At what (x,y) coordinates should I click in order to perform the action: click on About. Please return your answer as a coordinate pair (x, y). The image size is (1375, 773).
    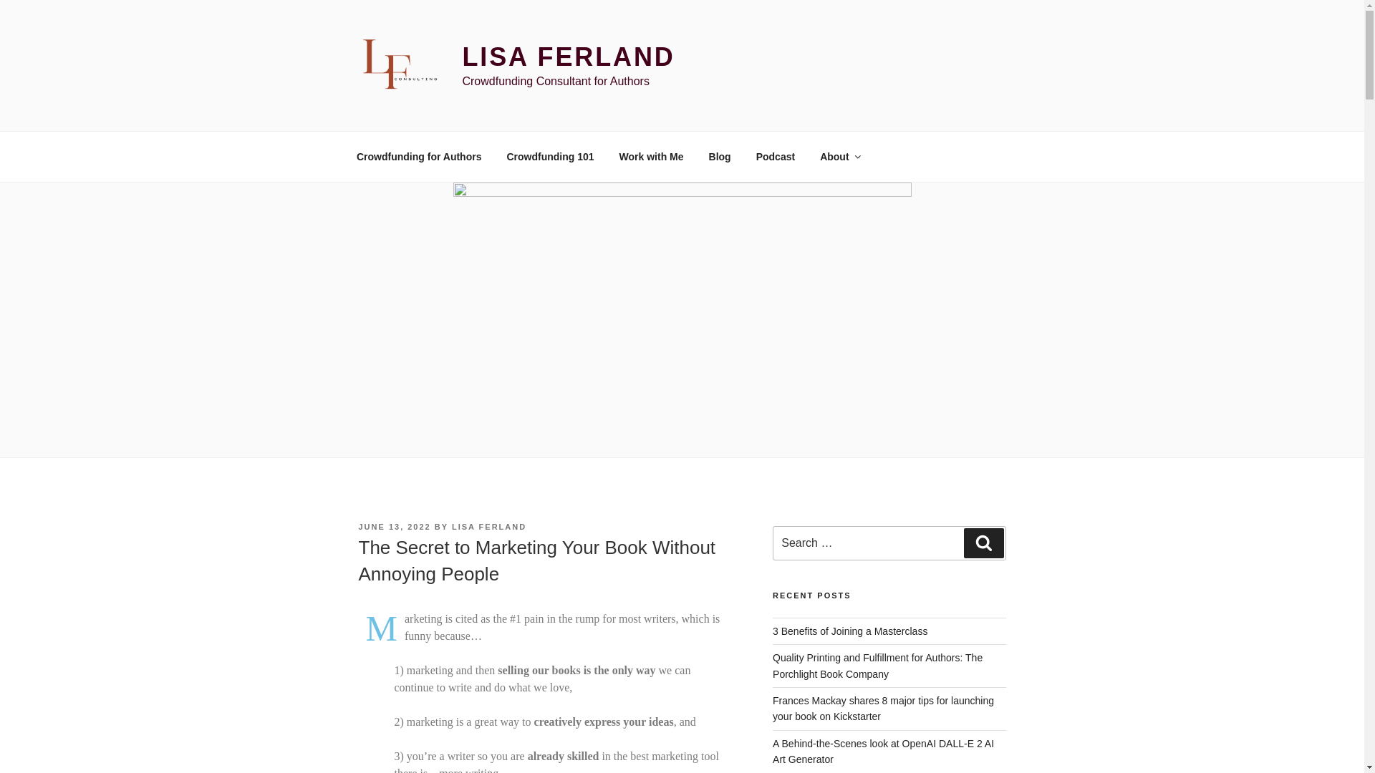
    Looking at the image, I should click on (839, 156).